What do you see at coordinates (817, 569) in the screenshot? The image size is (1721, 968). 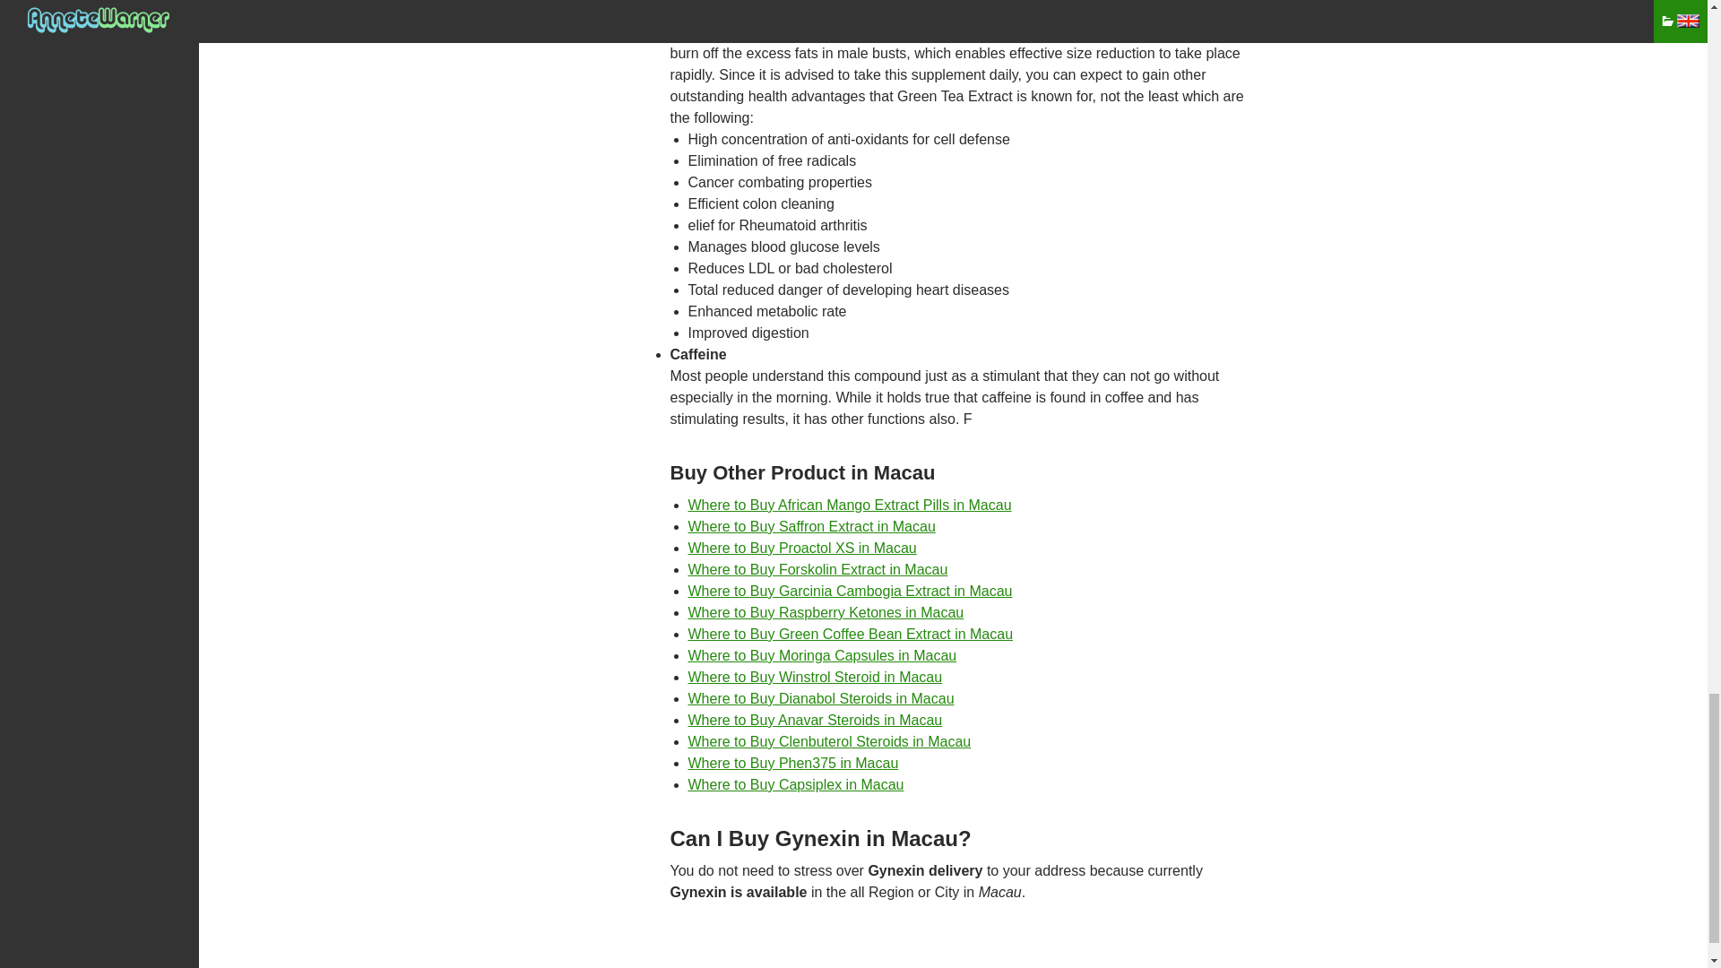 I see `Where to Buy Forskolin Extract in Macau` at bounding box center [817, 569].